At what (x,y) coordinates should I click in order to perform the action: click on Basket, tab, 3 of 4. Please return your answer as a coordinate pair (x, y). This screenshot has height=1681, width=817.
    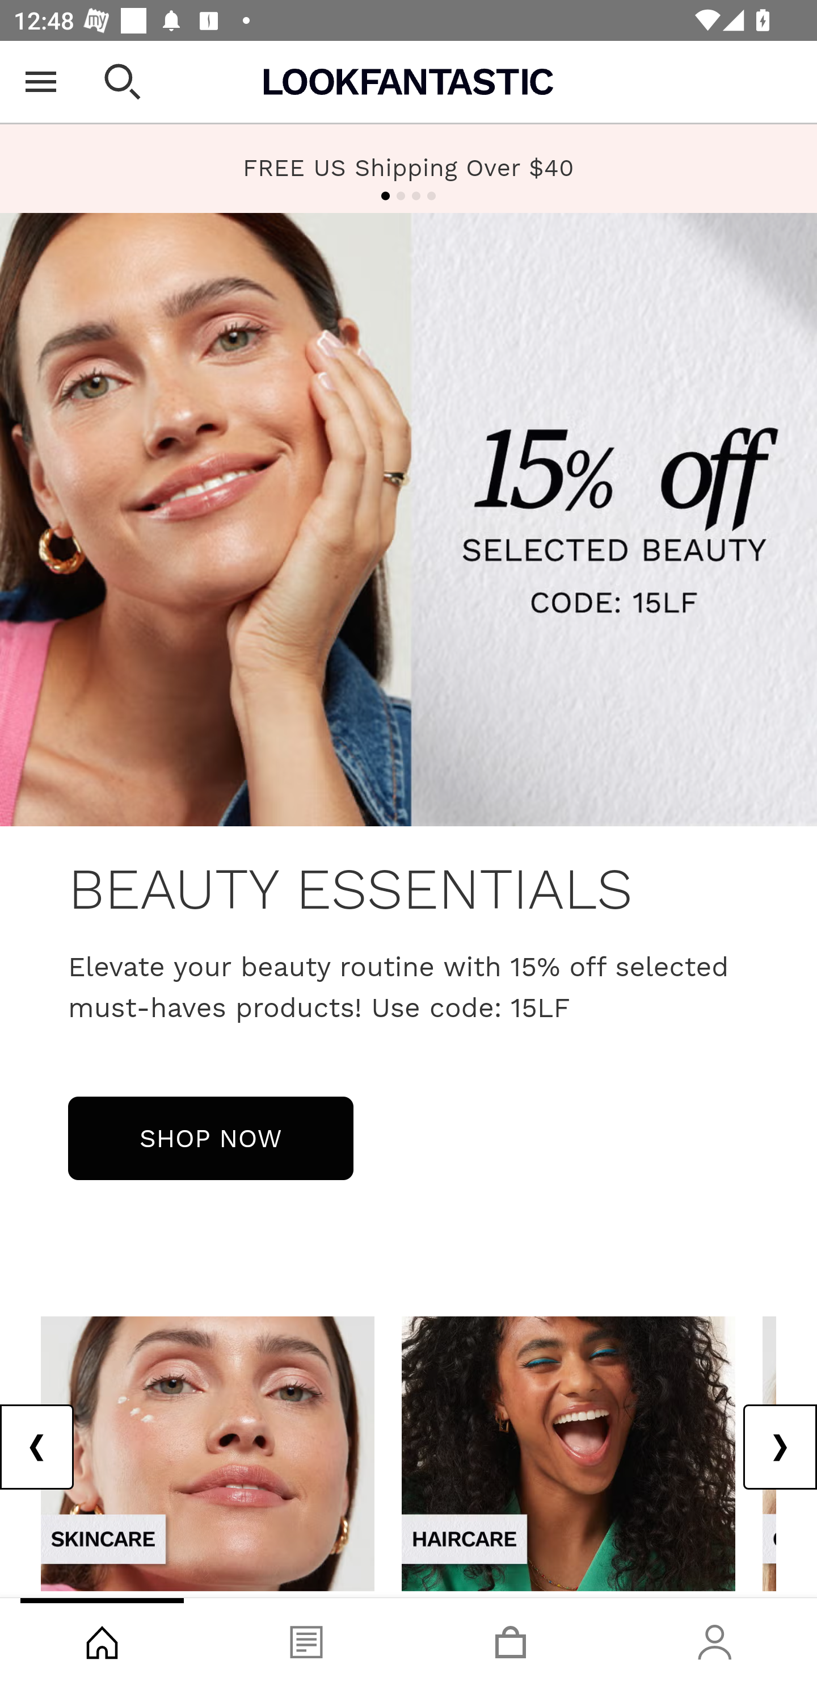
    Looking at the image, I should click on (511, 1640).